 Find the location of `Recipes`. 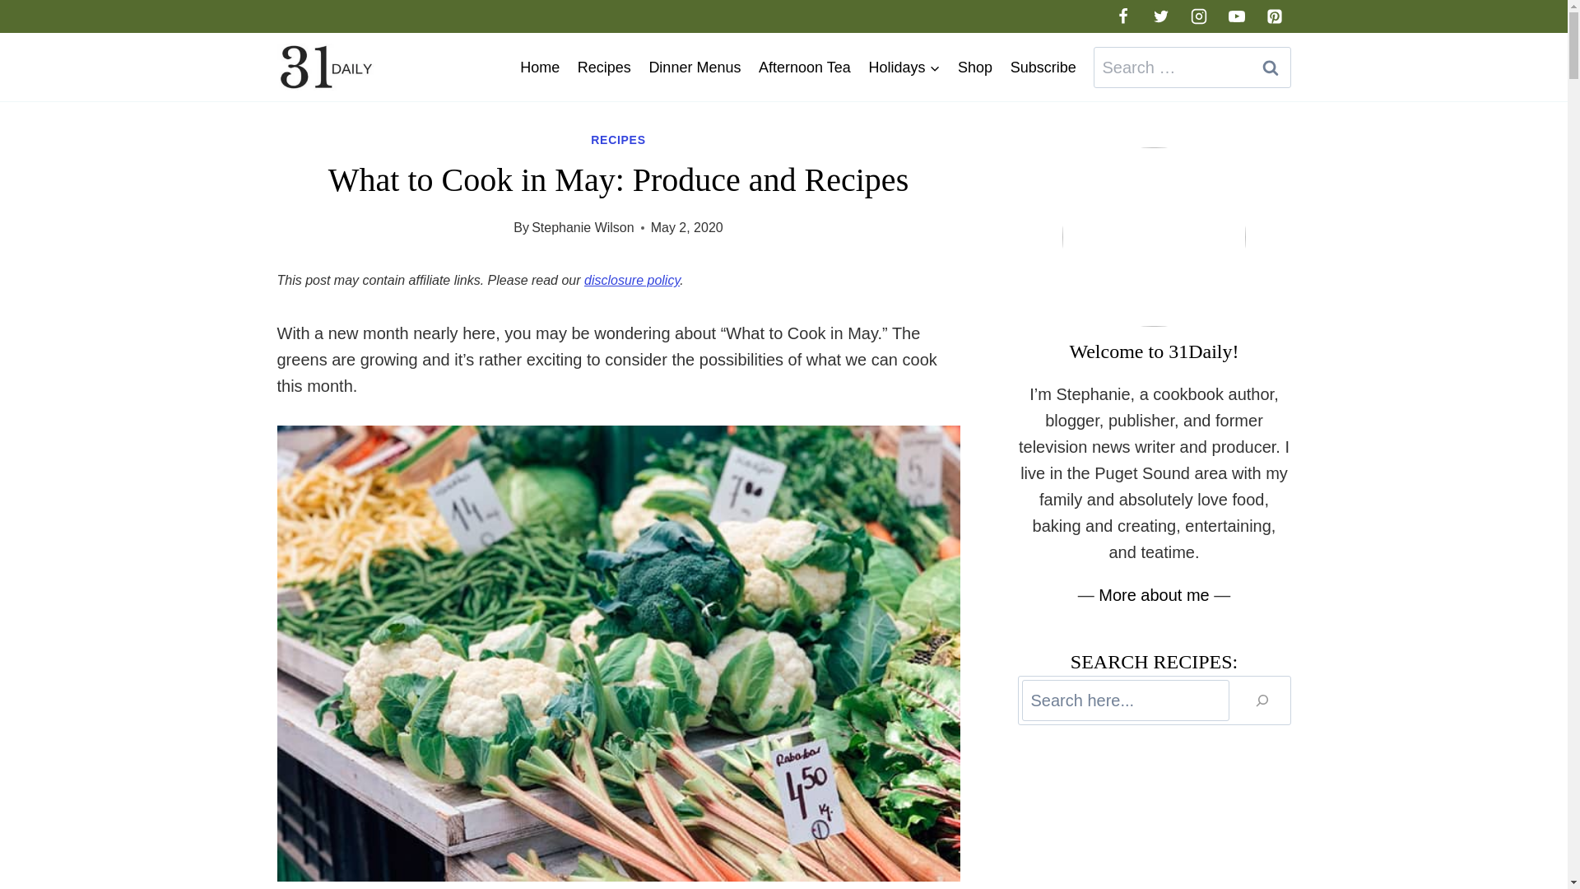

Recipes is located at coordinates (604, 67).